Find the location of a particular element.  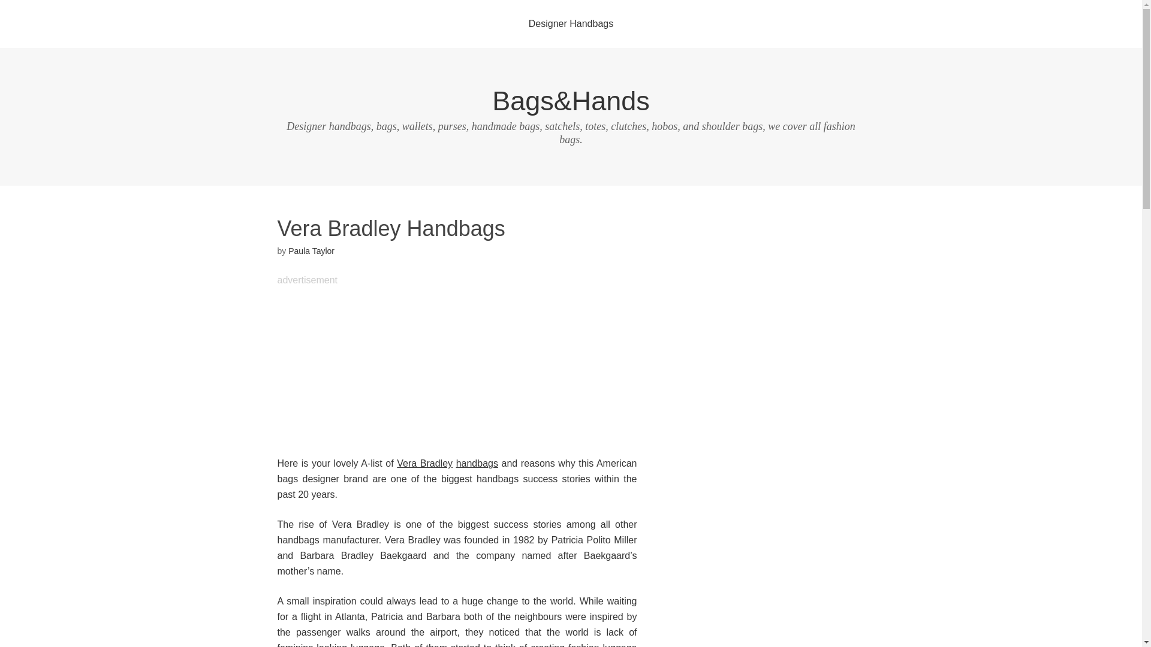

Vera Bradley is located at coordinates (424, 462).